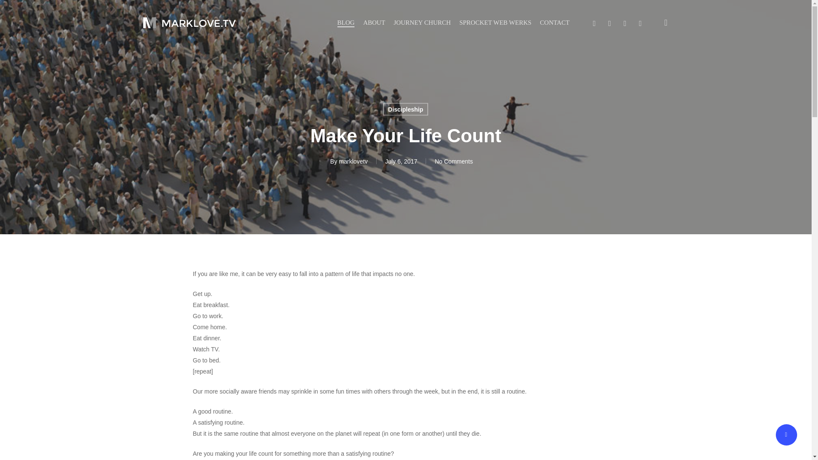  What do you see at coordinates (374, 23) in the screenshot?
I see `ABOUT` at bounding box center [374, 23].